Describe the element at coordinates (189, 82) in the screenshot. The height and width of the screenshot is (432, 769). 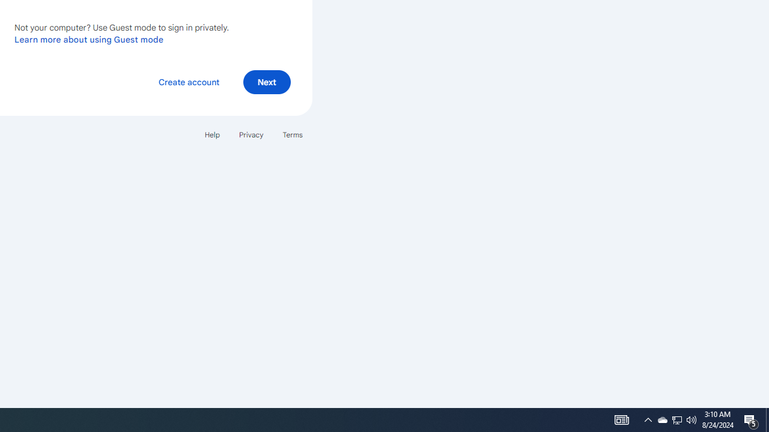
I see `Create account` at that location.